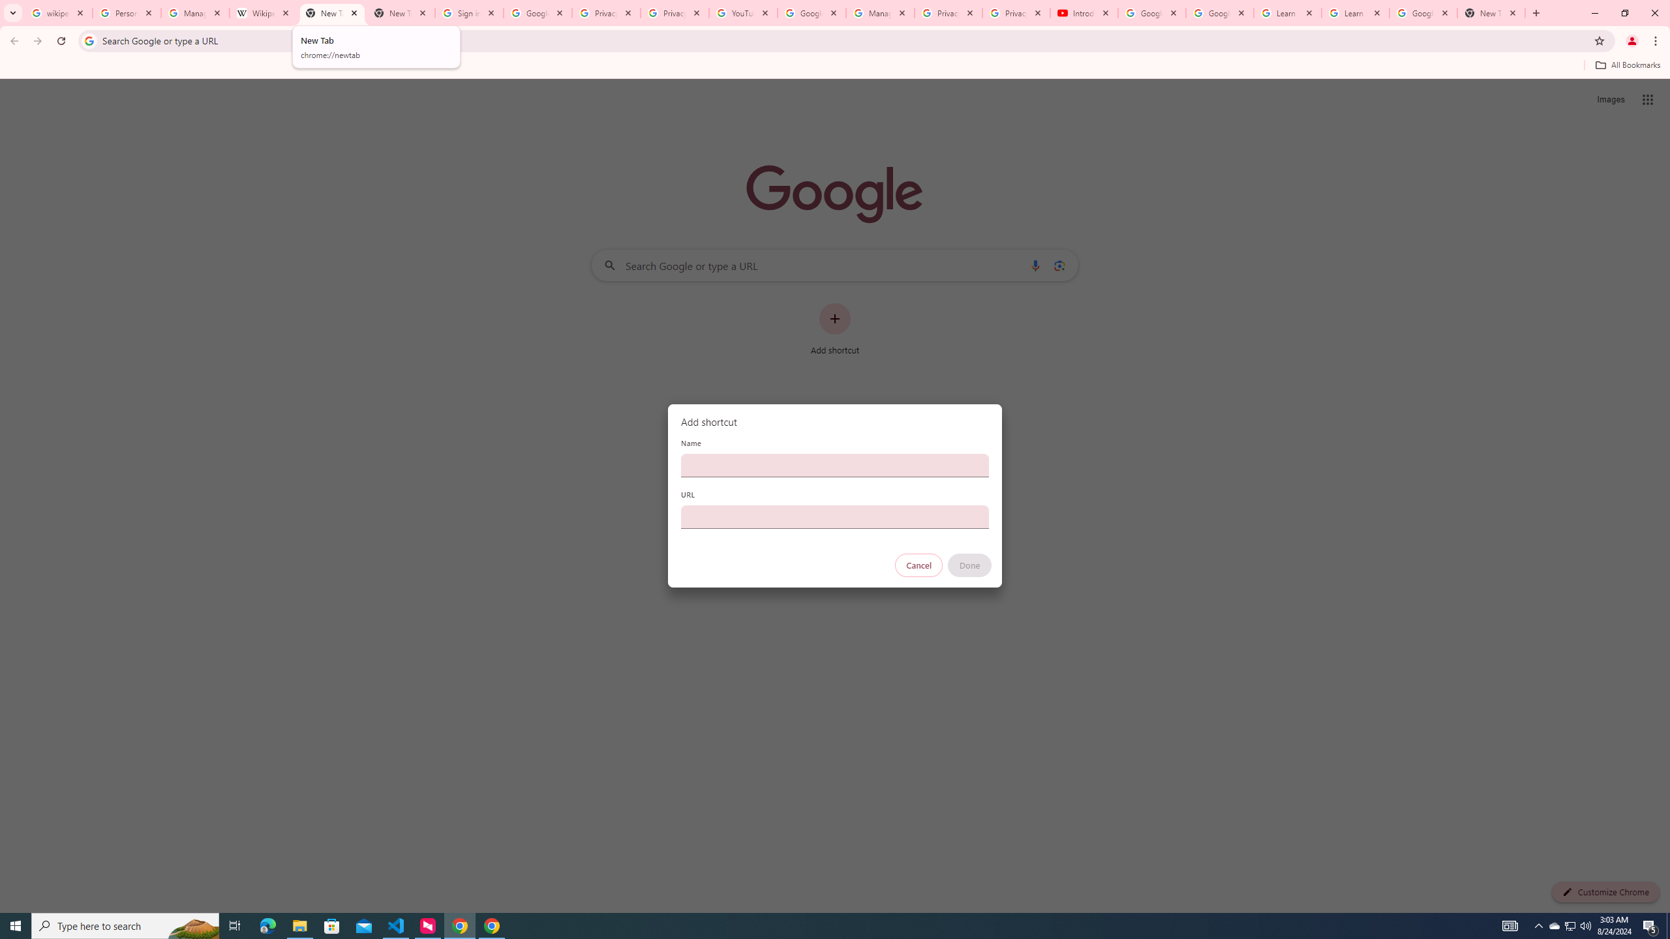 Image resolution: width=1670 pixels, height=939 pixels. I want to click on Sign in - Google Accounts, so click(468, 13).